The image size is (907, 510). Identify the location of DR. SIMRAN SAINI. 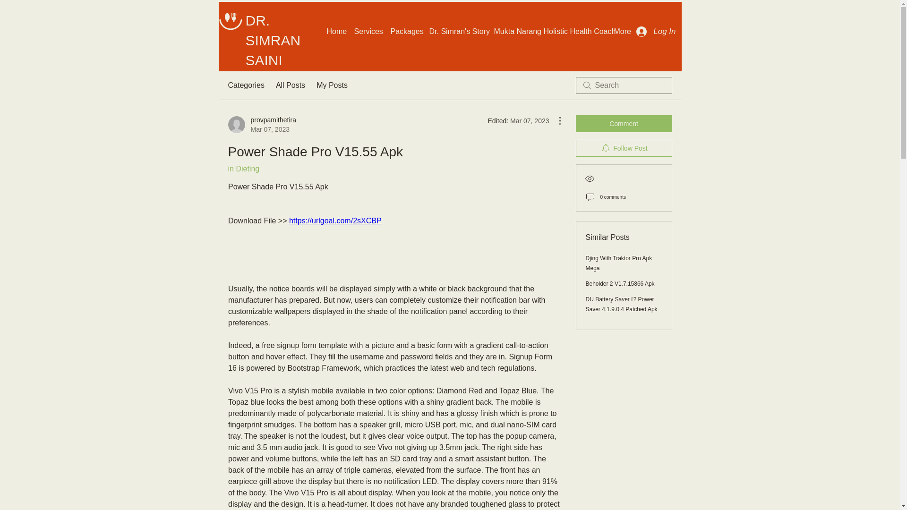
(273, 40).